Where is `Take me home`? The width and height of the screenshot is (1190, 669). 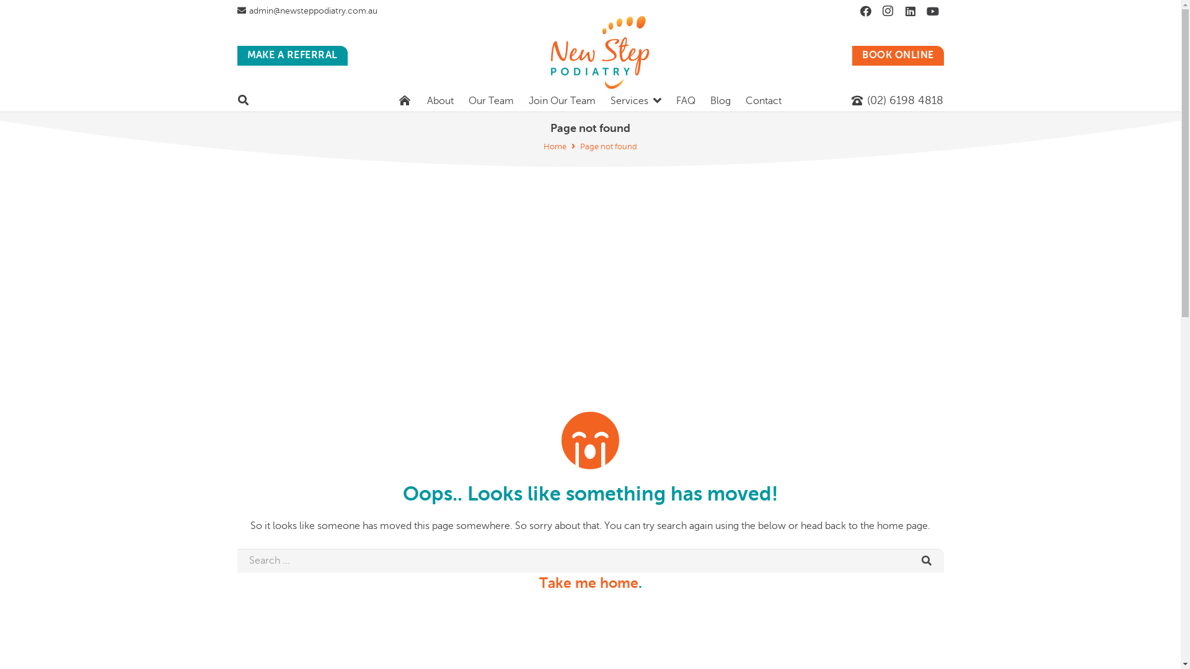 Take me home is located at coordinates (589, 583).